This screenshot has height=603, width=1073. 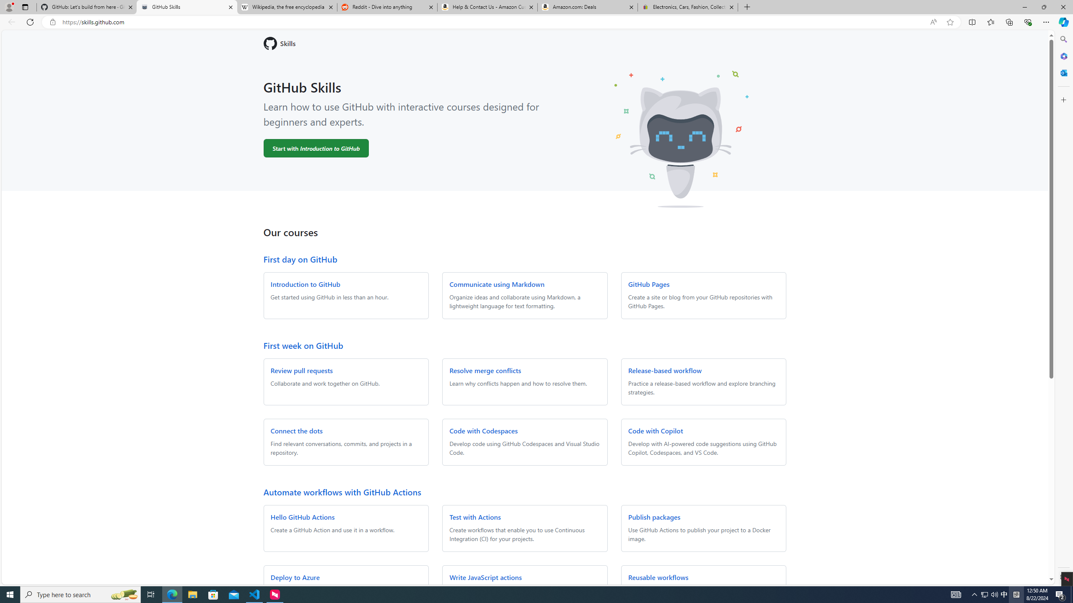 I want to click on Start with Introduction to GitHub, so click(x=316, y=148).